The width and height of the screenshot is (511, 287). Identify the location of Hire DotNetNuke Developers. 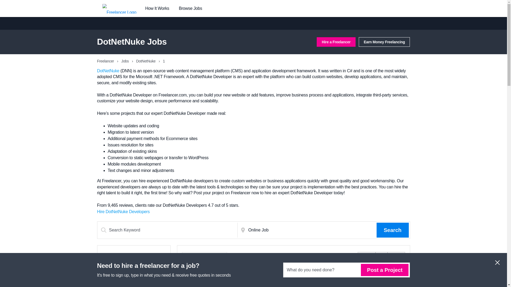
(123, 212).